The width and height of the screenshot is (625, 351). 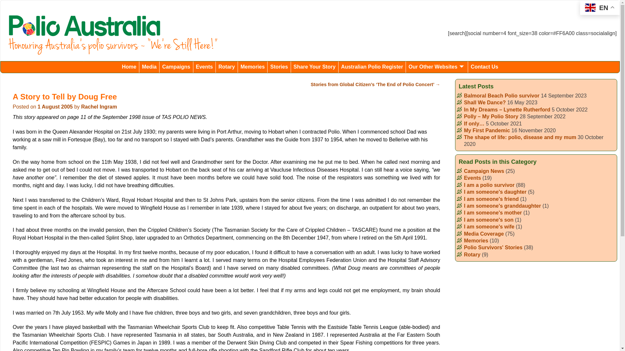 What do you see at coordinates (489, 185) in the screenshot?
I see `I am a polio survivor` at bounding box center [489, 185].